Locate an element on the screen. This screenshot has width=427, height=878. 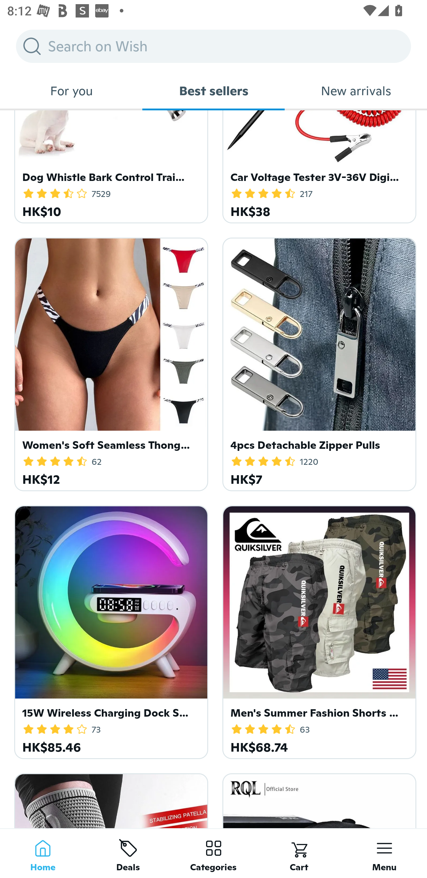
Cart is located at coordinates (299, 853).